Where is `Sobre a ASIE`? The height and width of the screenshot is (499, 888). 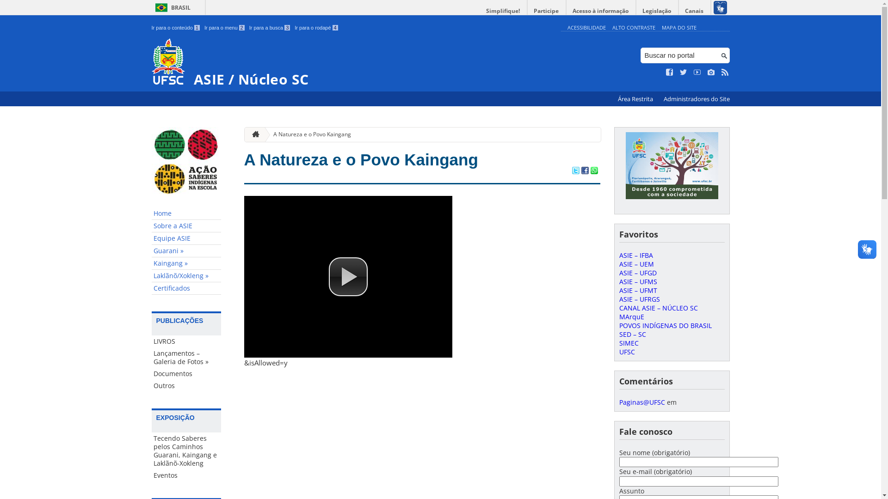 Sobre a ASIE is located at coordinates (186, 226).